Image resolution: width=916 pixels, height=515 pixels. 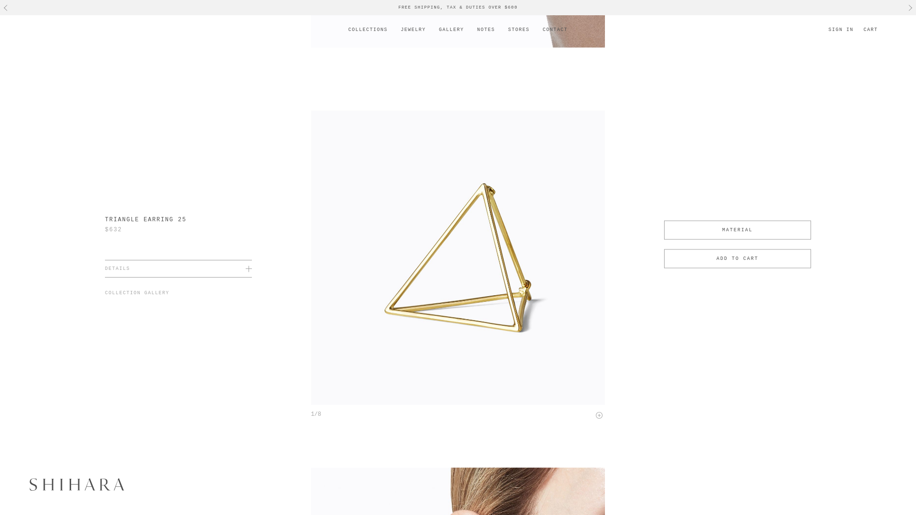 I want to click on COLLECTIONS, so click(x=367, y=38).